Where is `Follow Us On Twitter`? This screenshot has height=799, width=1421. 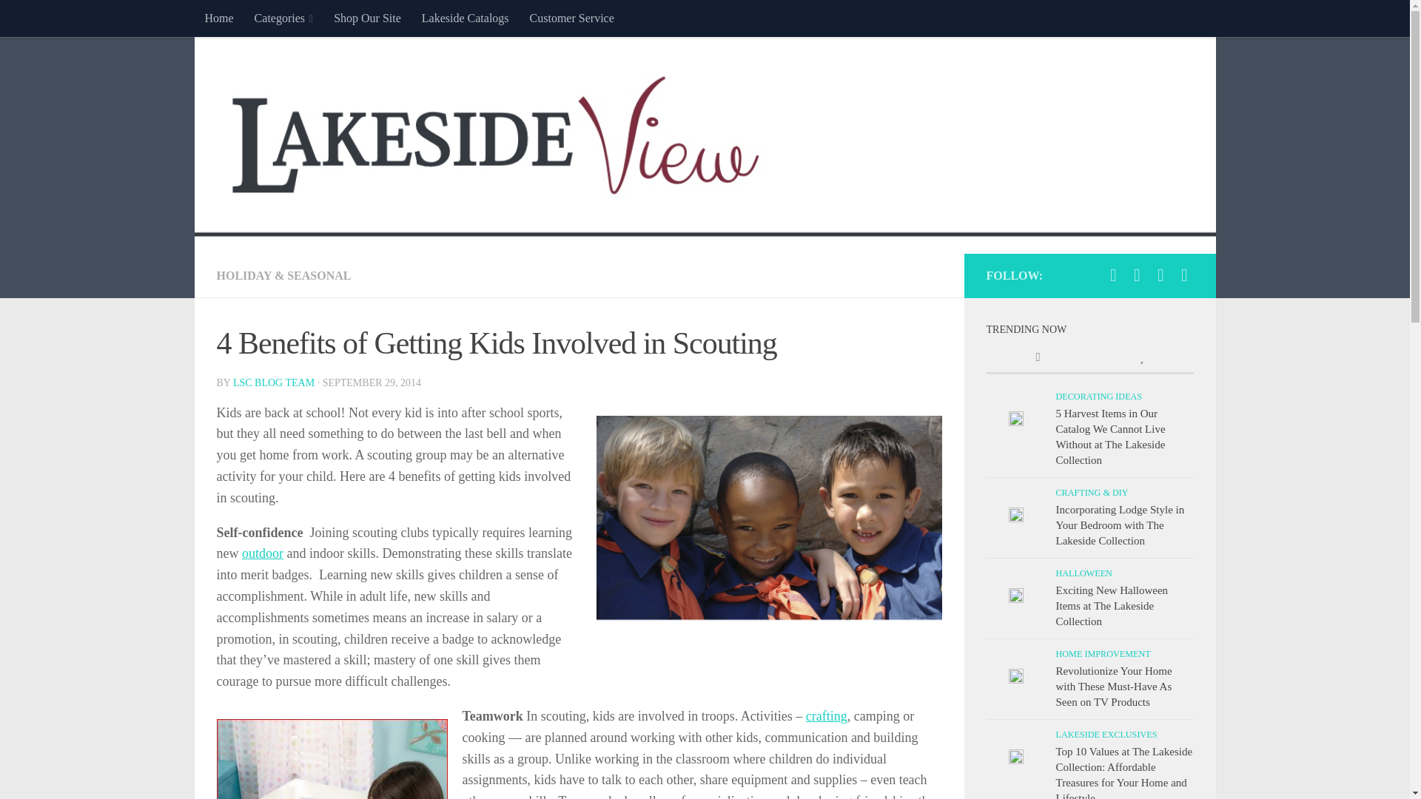
Follow Us On Twitter is located at coordinates (1137, 275).